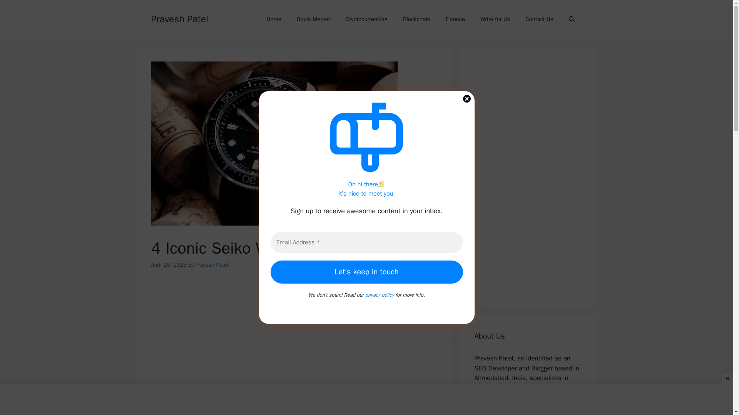 This screenshot has height=415, width=739. Describe the element at coordinates (416, 19) in the screenshot. I see `Blockchain` at that location.